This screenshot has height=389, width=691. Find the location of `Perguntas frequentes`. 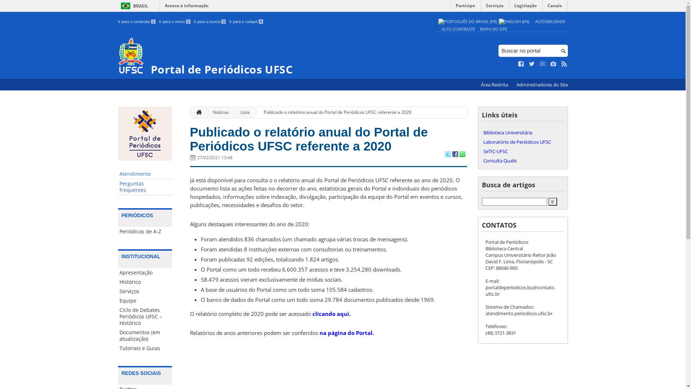

Perguntas frequentes is located at coordinates (145, 187).